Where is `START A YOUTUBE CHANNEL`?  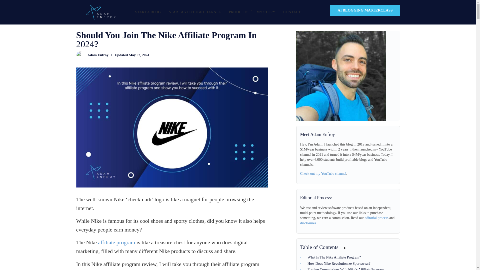 START A YOUTUBE CHANNEL is located at coordinates (194, 12).